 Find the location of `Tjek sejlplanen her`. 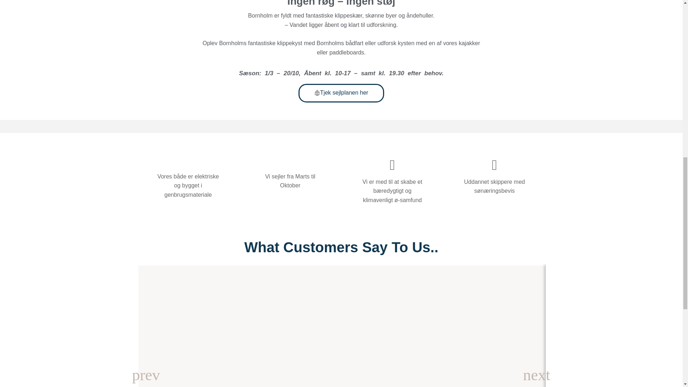

Tjek sejlplanen her is located at coordinates (341, 93).